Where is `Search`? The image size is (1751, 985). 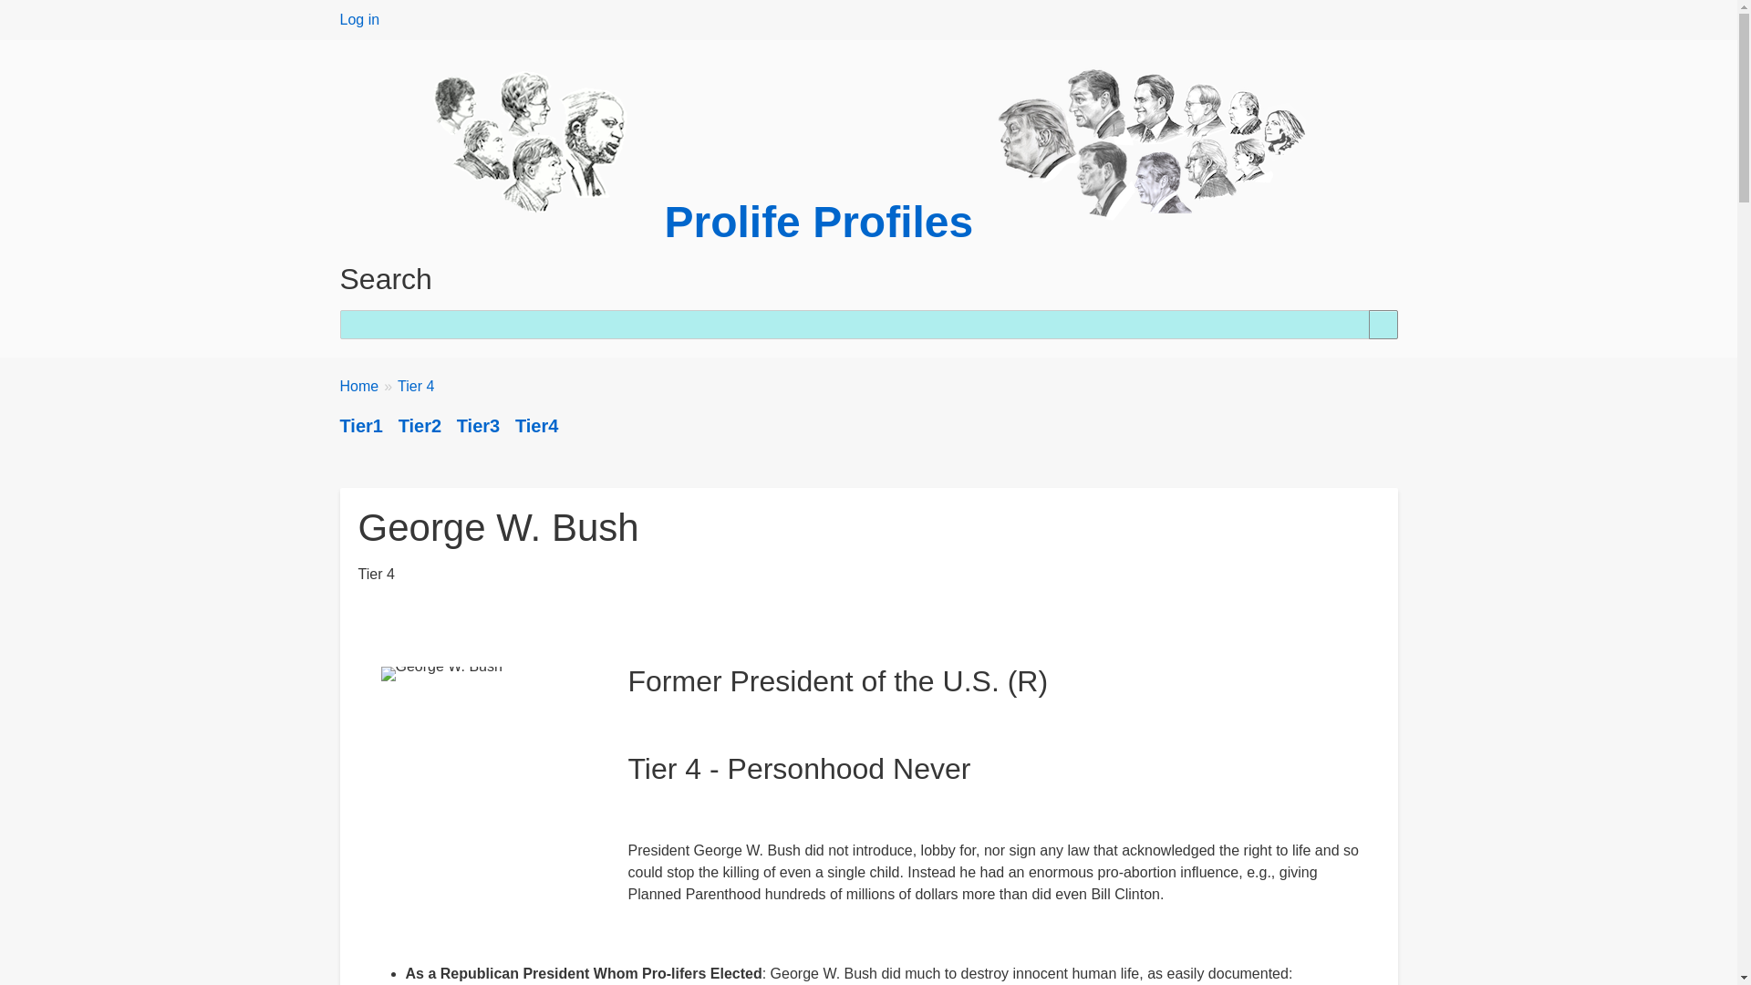
Search is located at coordinates (1383, 325).